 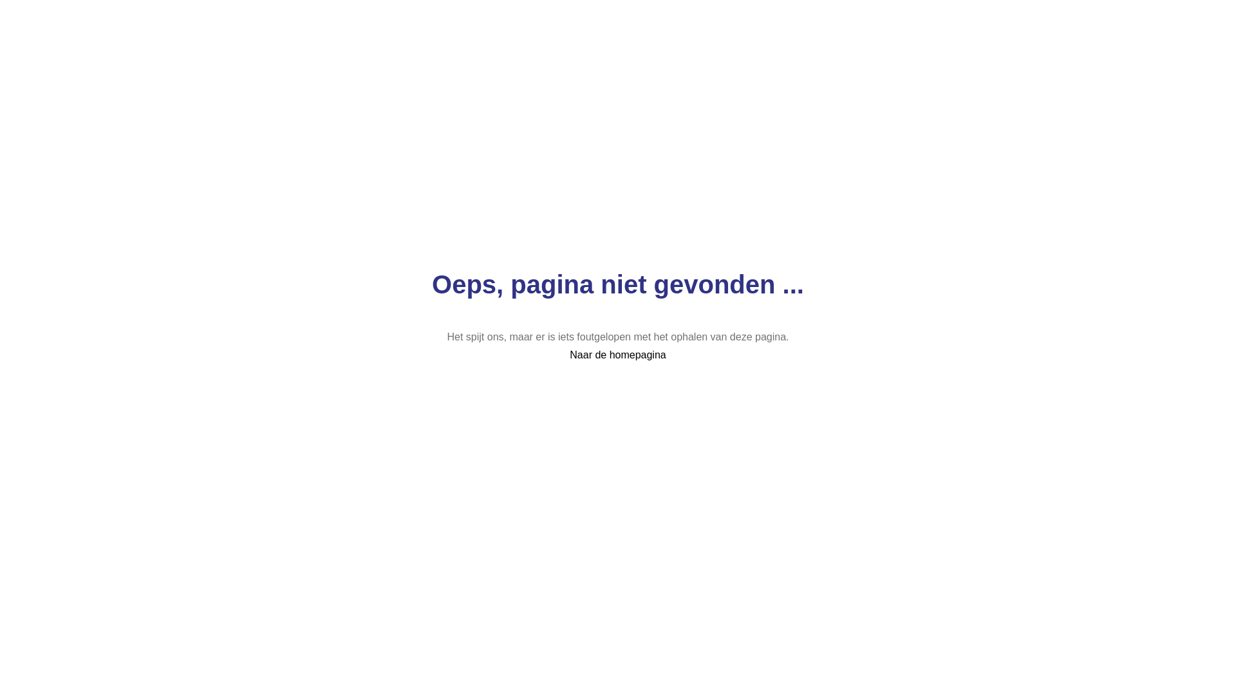 What do you see at coordinates (618, 355) in the screenshot?
I see `Naar de homepagina` at bounding box center [618, 355].